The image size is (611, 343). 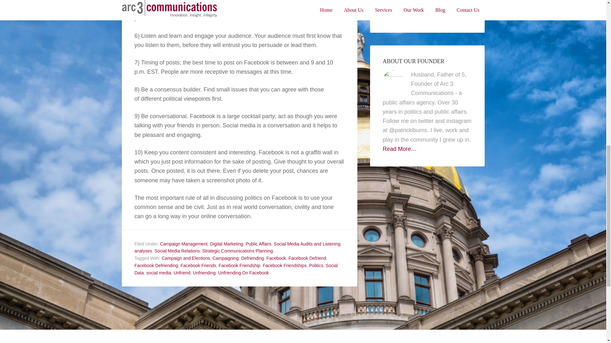 What do you see at coordinates (276, 258) in the screenshot?
I see `Facebook` at bounding box center [276, 258].